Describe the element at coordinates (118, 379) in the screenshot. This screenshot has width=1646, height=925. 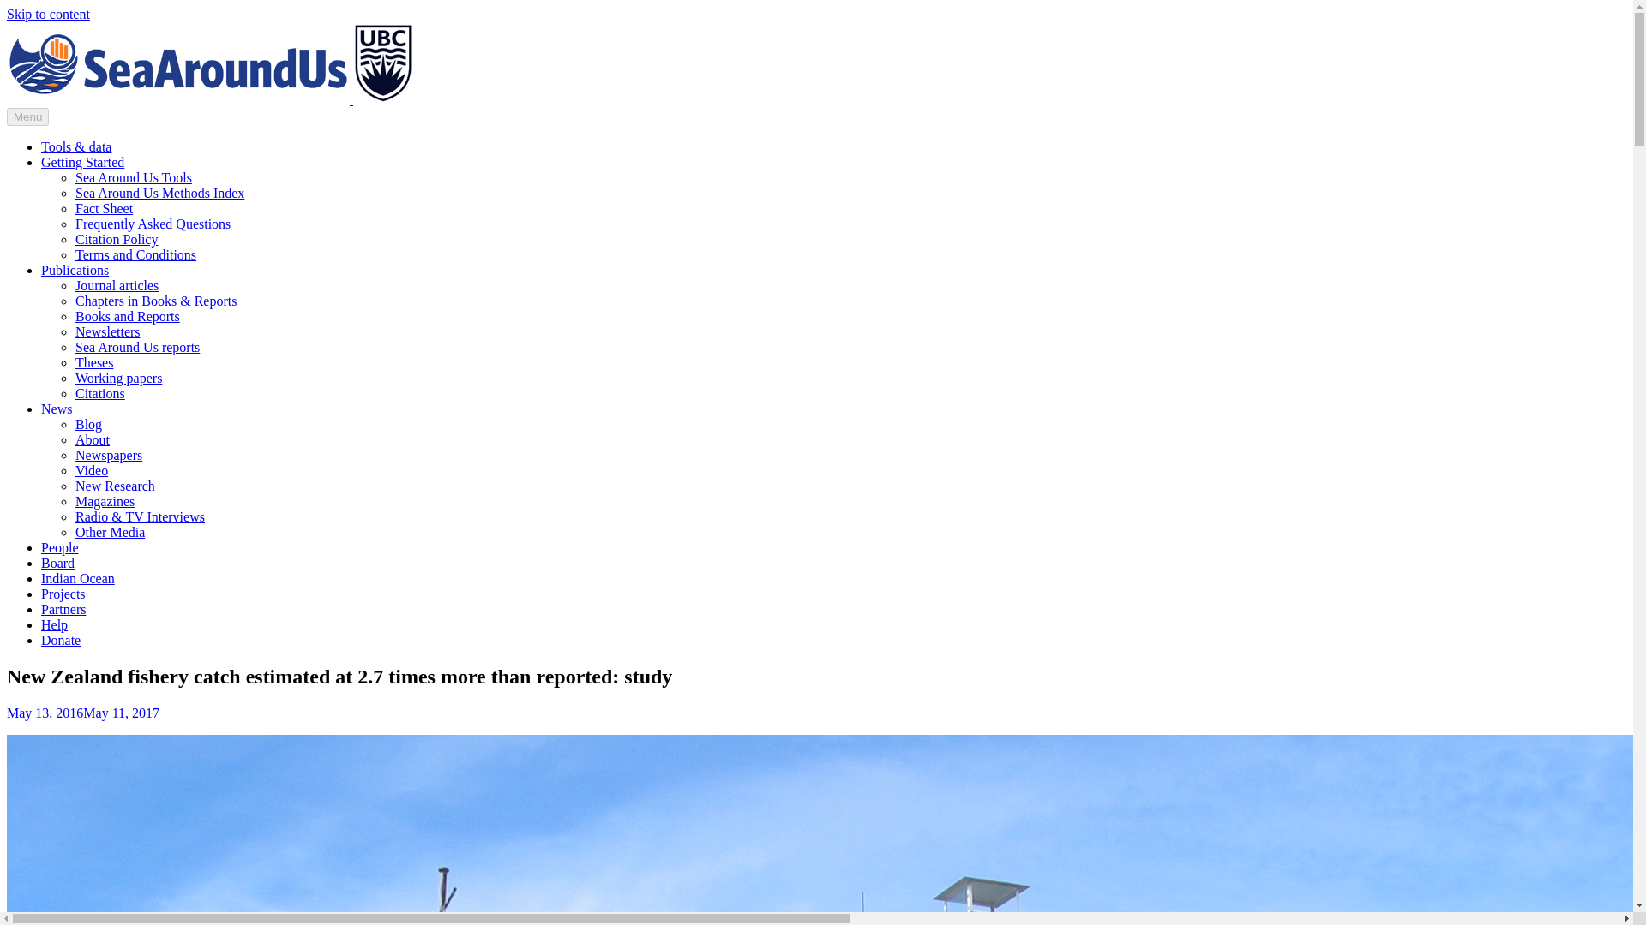
I see `Working papers` at that location.